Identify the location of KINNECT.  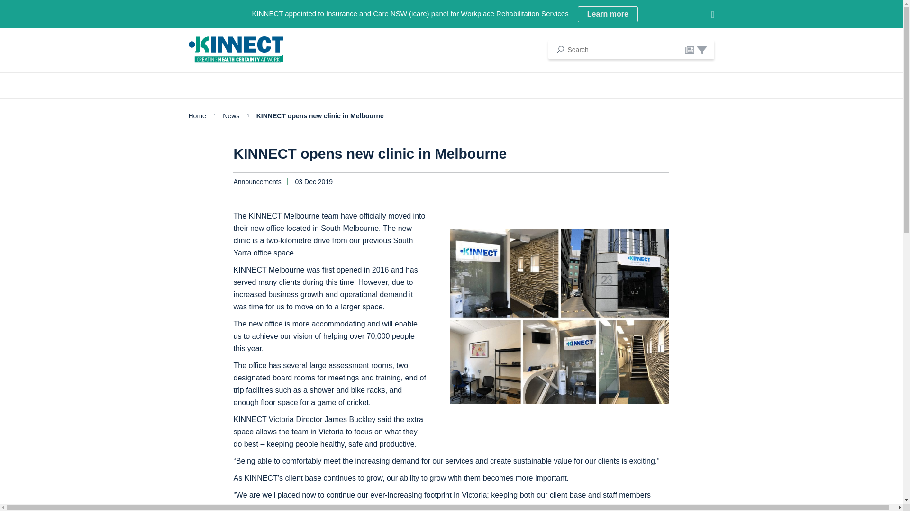
(236, 49).